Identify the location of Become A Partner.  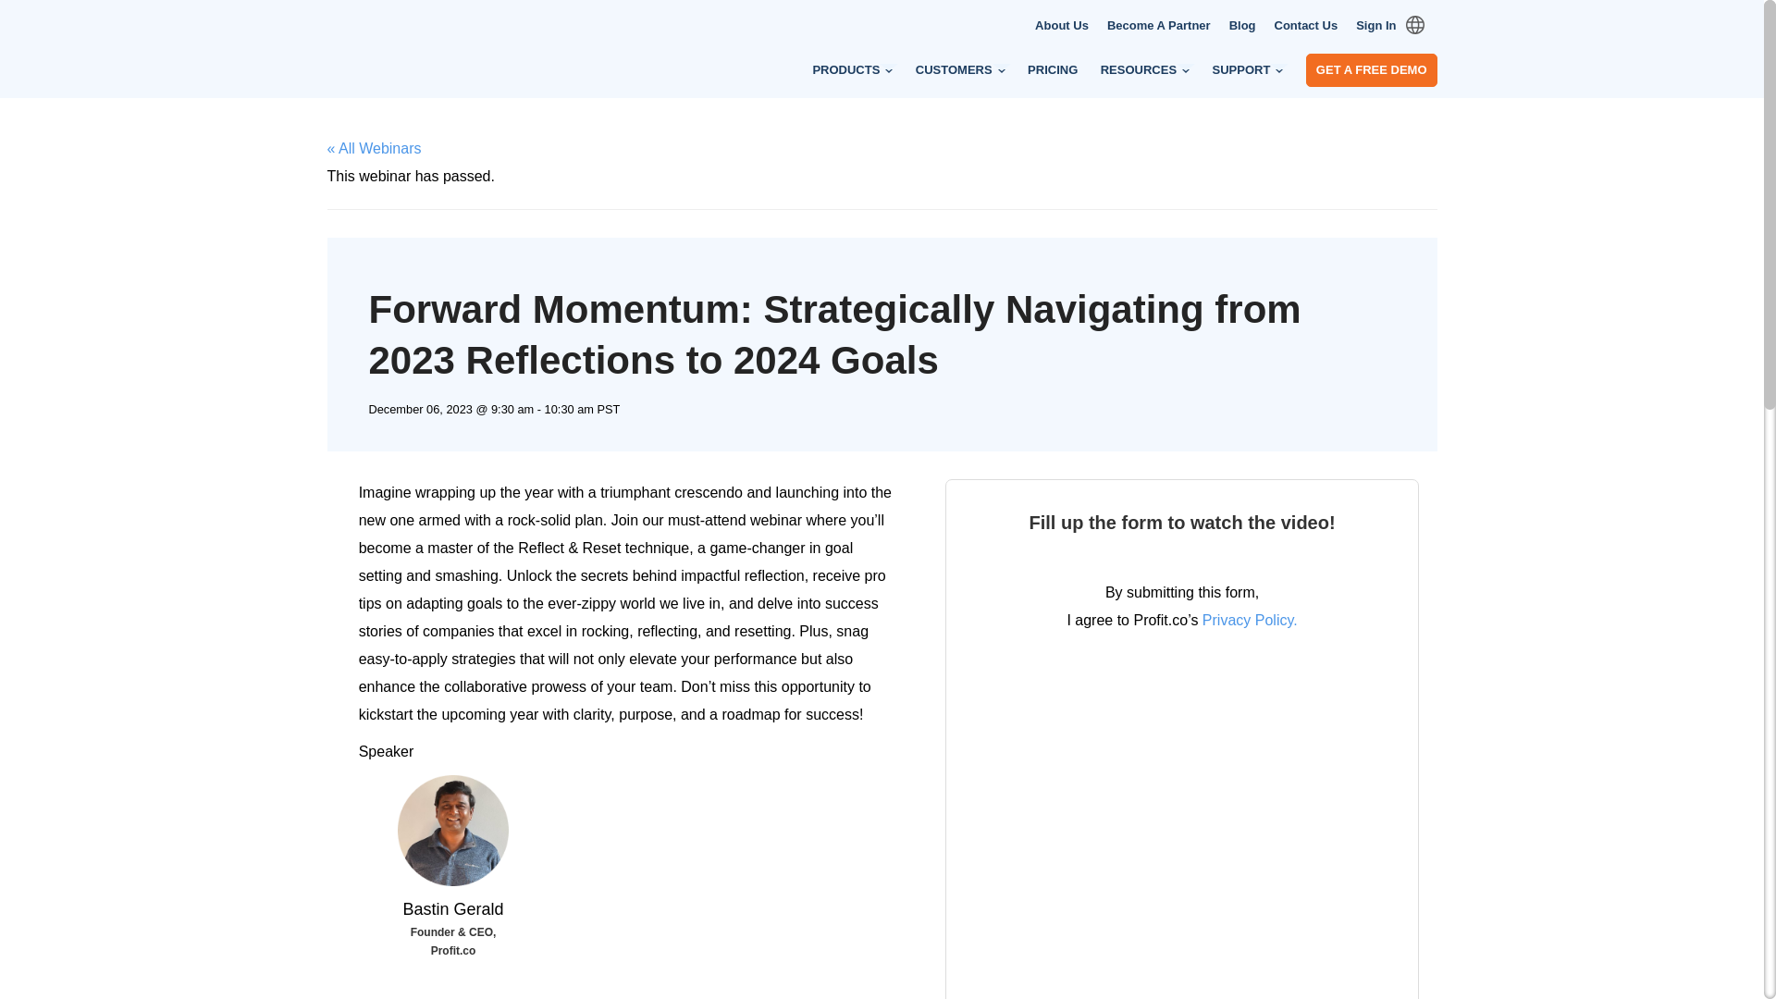
(1158, 26).